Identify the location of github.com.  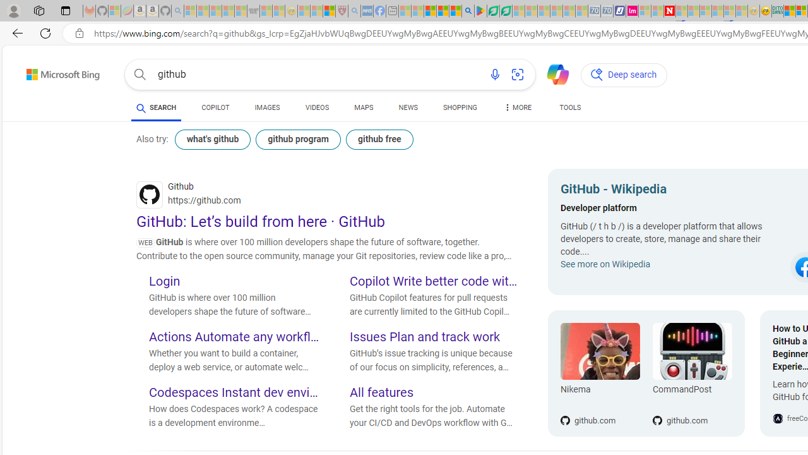
(692, 399).